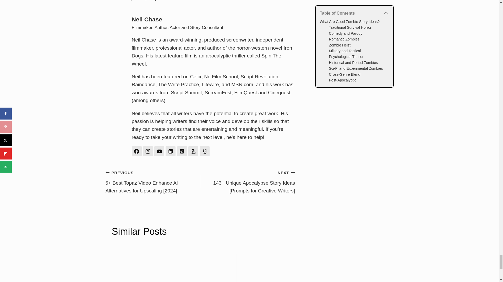  What do you see at coordinates (148, 151) in the screenshot?
I see `Follow Neil Chase on Instagram` at bounding box center [148, 151].